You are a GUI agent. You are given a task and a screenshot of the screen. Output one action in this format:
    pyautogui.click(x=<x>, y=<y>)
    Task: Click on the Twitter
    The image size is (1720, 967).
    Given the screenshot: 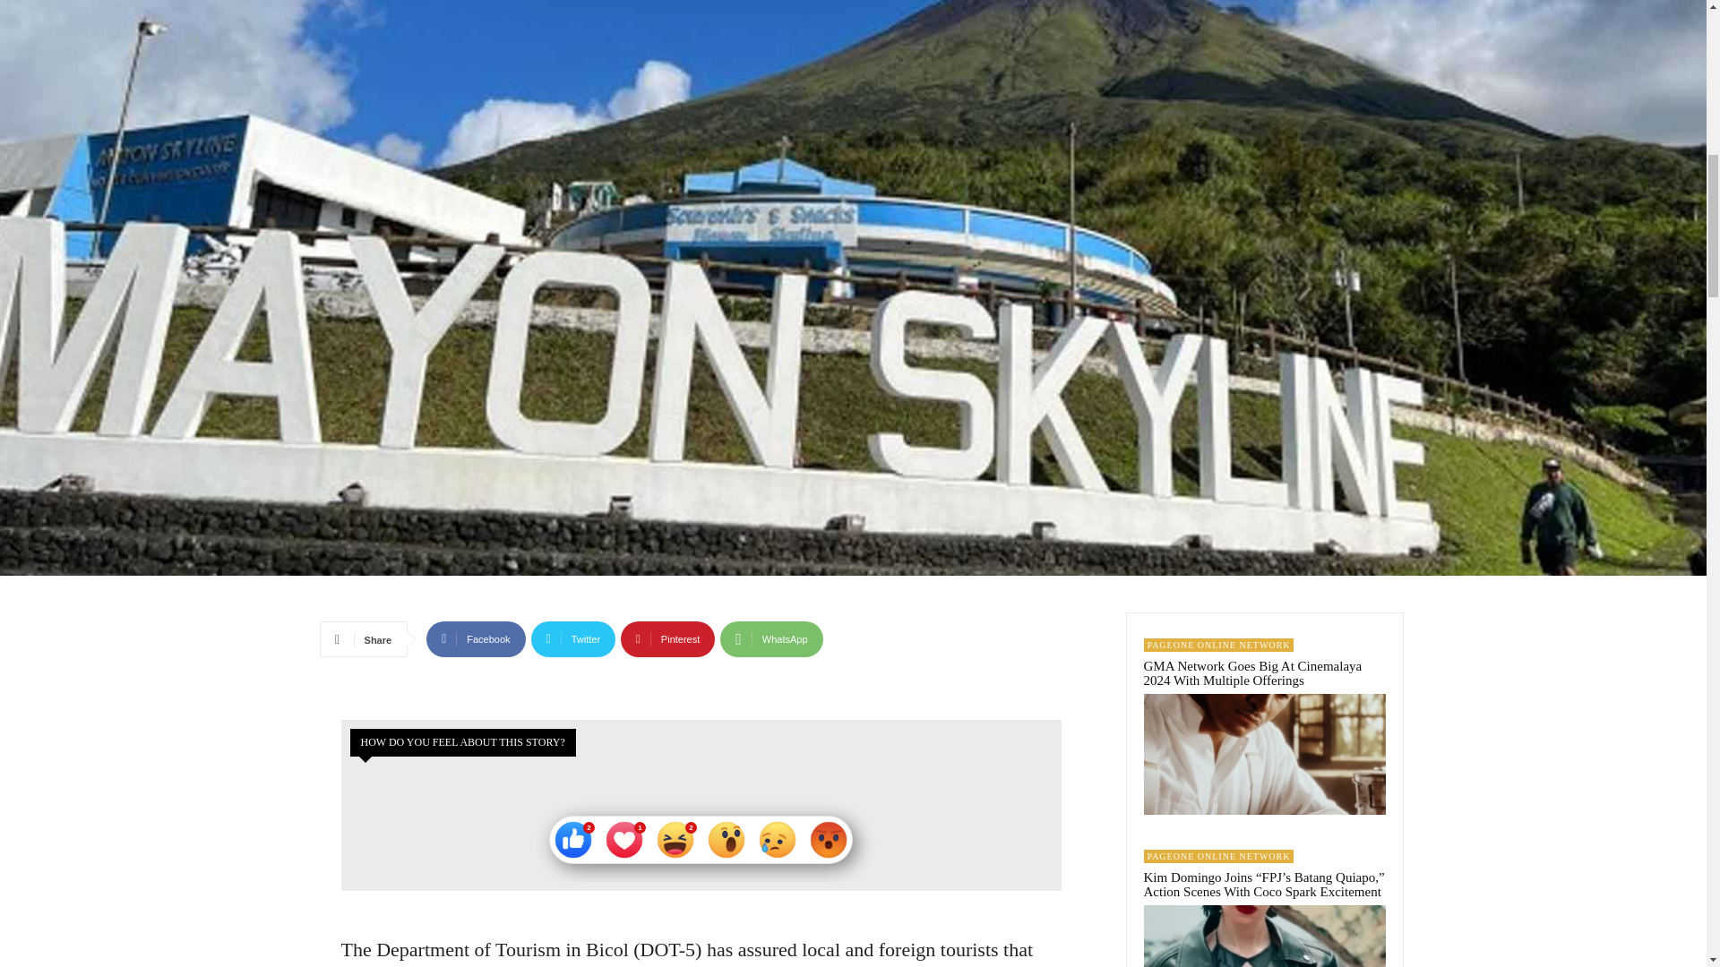 What is the action you would take?
    pyautogui.click(x=573, y=639)
    